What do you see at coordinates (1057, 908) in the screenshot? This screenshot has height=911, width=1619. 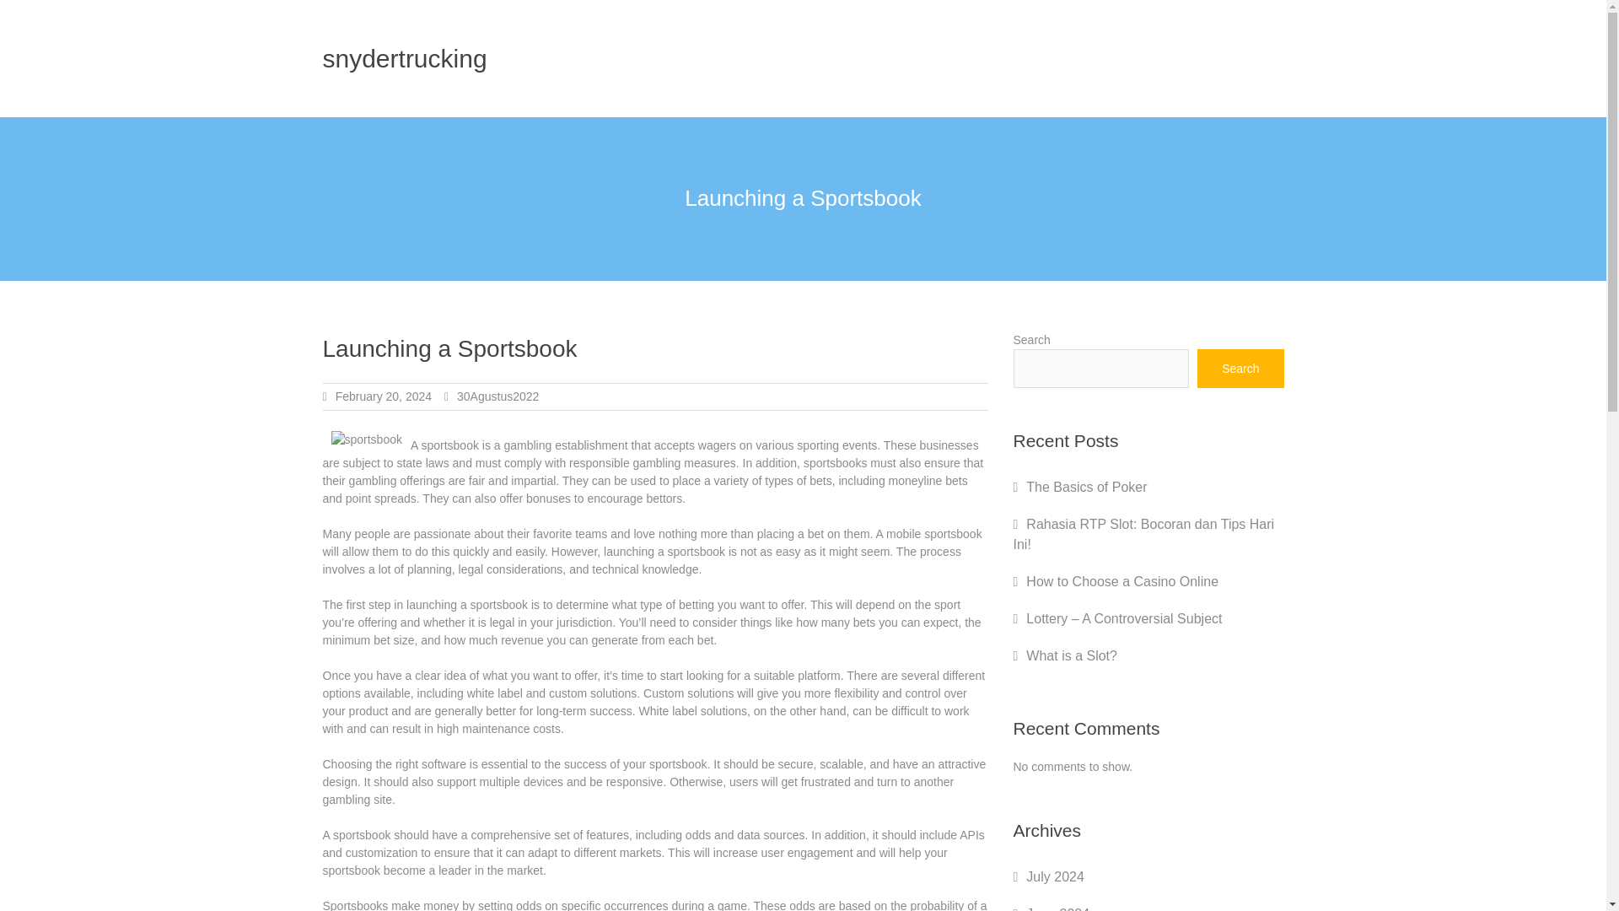 I see `June 2024` at bounding box center [1057, 908].